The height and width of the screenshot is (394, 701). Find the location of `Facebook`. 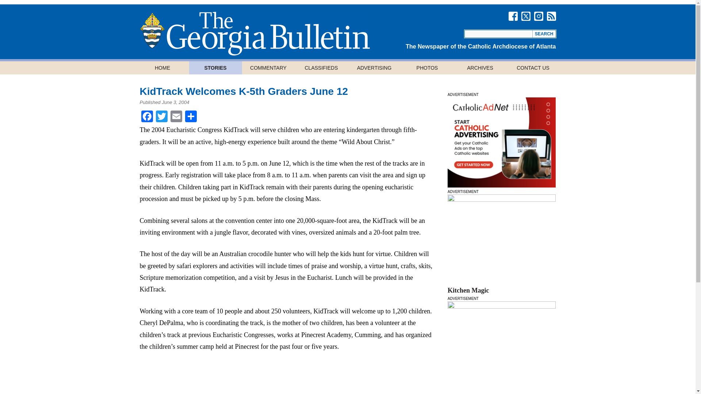

Facebook is located at coordinates (147, 117).